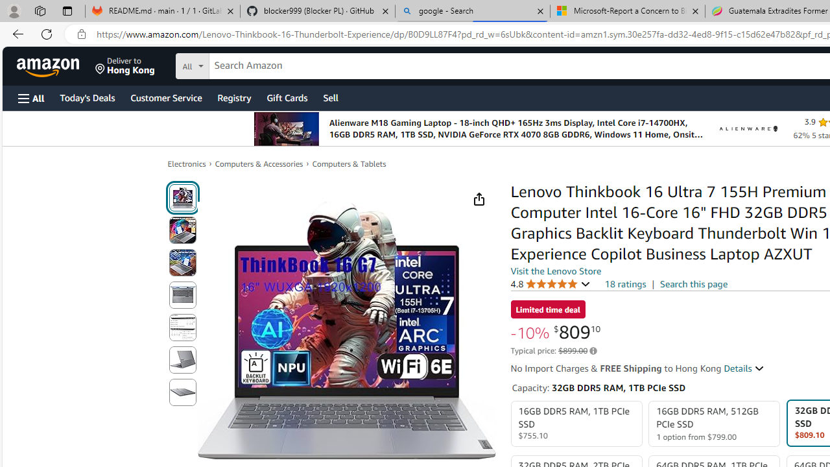 This screenshot has width=830, height=467. I want to click on Open Menu, so click(31, 98).